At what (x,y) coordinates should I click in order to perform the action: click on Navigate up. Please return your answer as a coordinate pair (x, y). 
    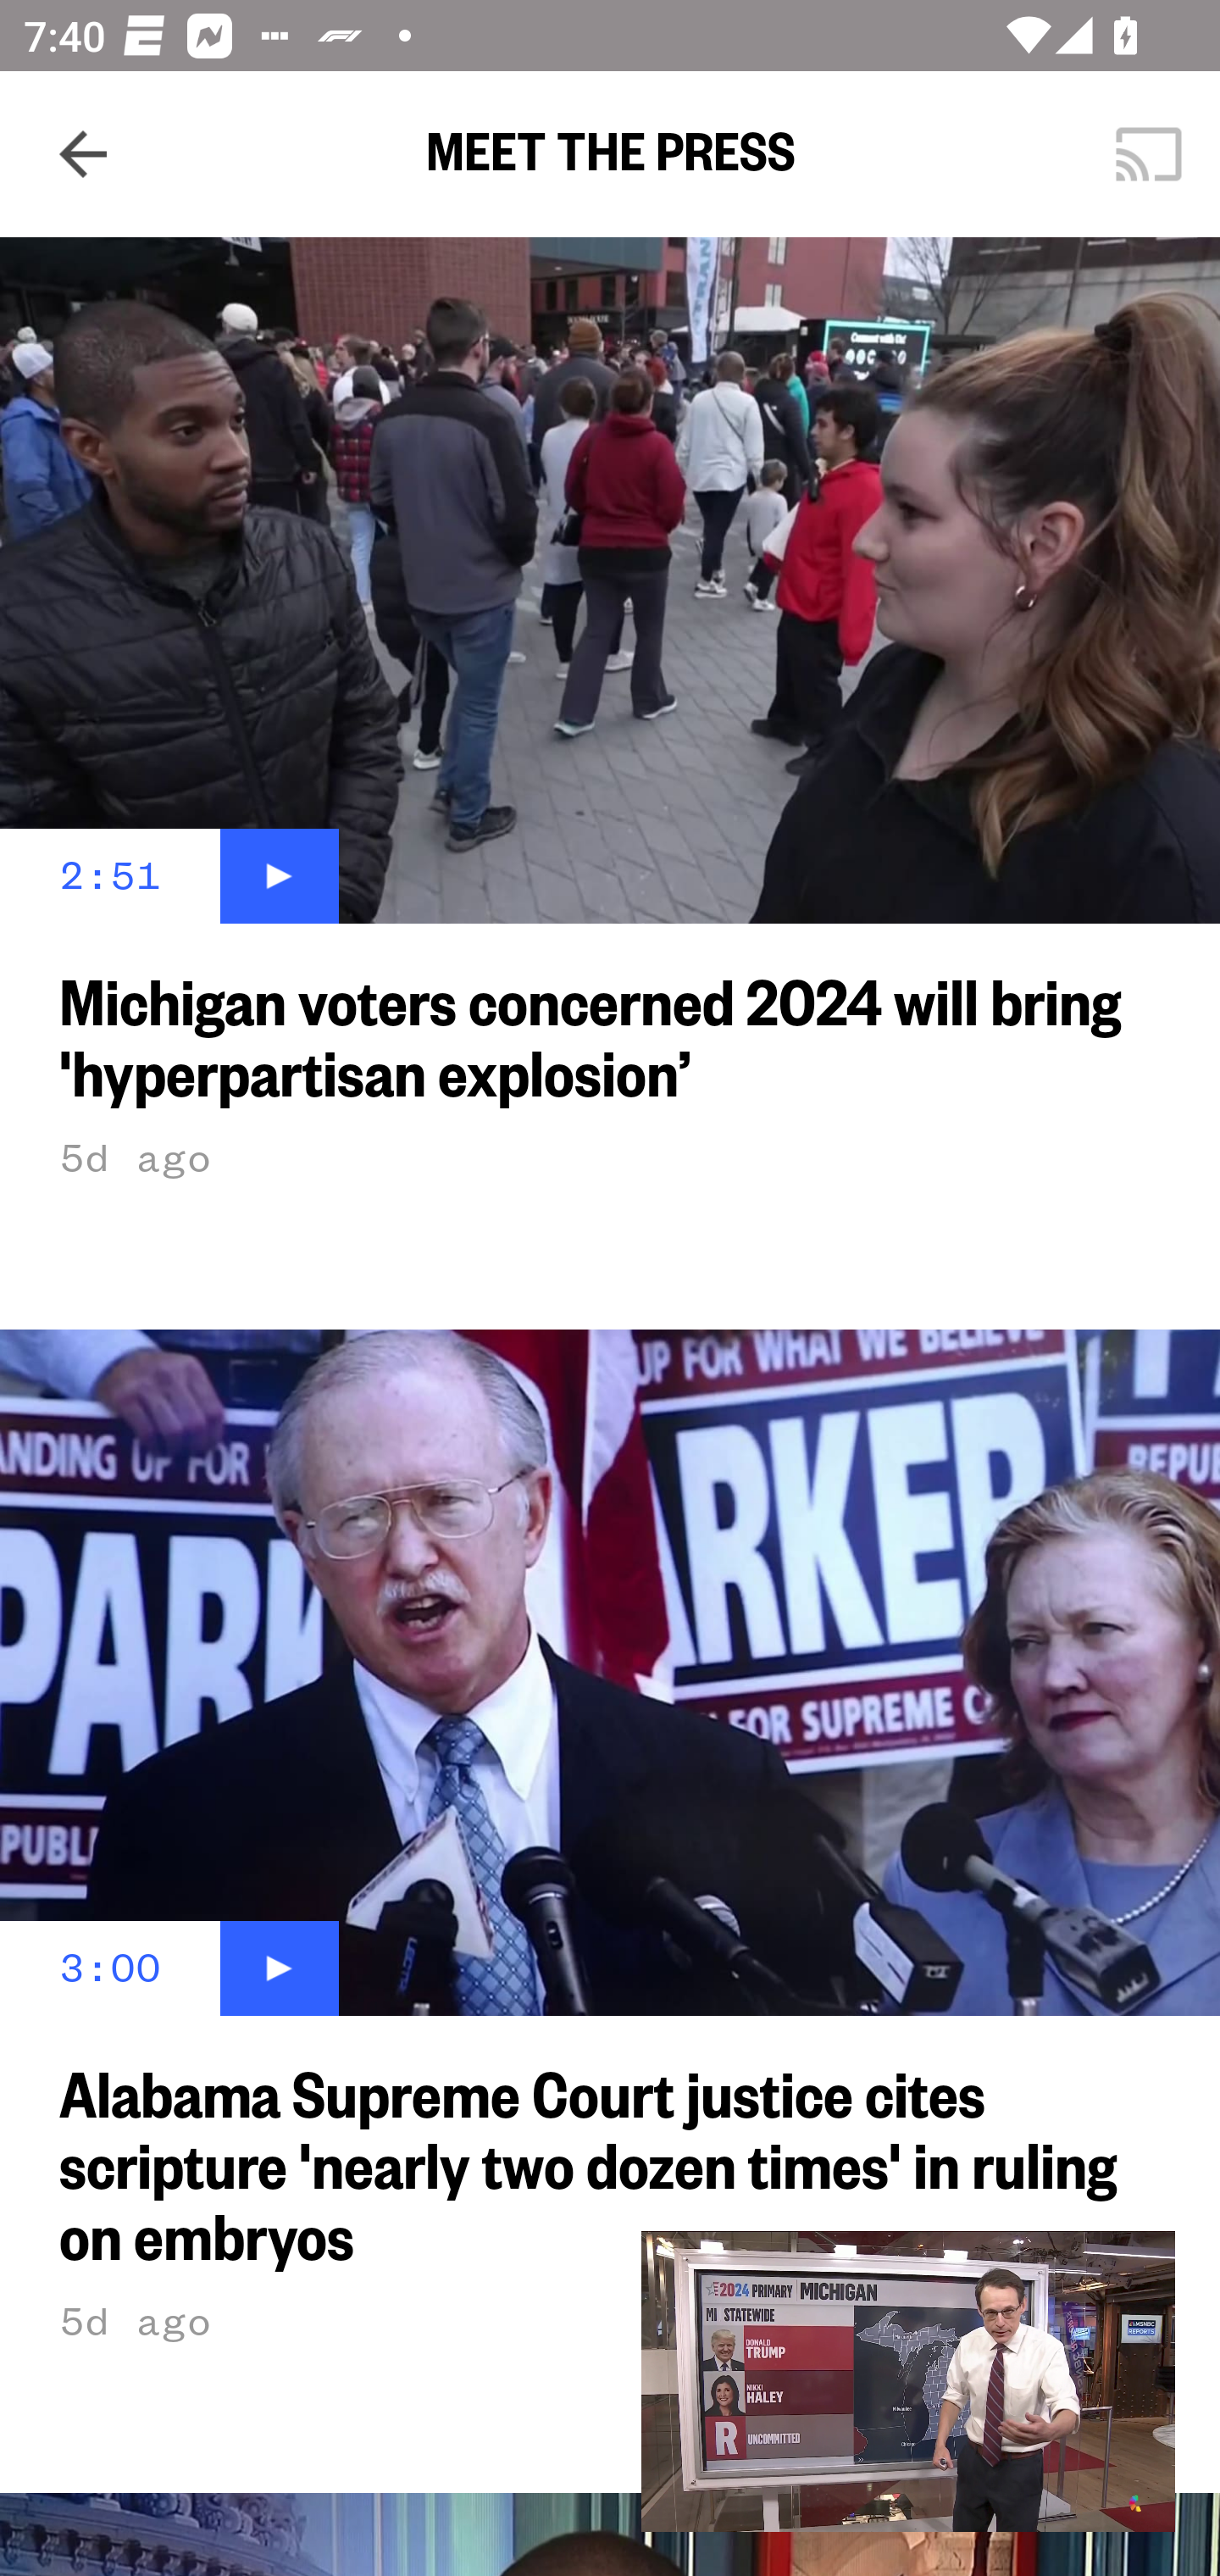
    Looking at the image, I should click on (83, 154).